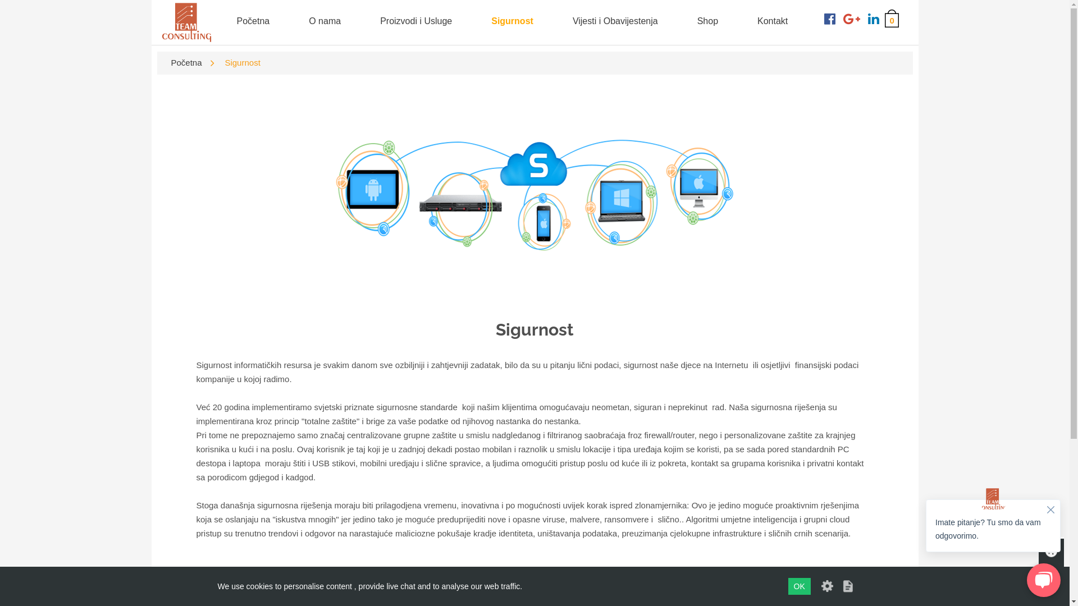 This screenshot has height=606, width=1078. Describe the element at coordinates (773, 21) in the screenshot. I see `Kontakt` at that location.